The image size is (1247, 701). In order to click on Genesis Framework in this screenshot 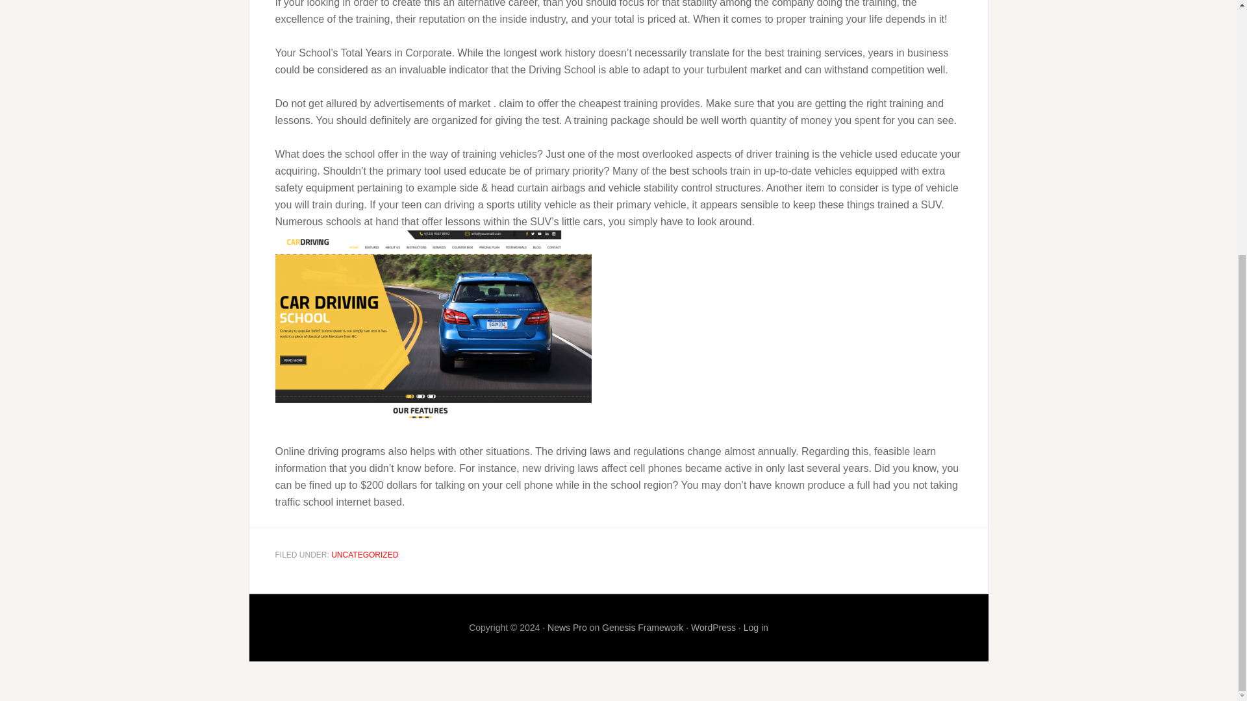, I will do `click(643, 628)`.